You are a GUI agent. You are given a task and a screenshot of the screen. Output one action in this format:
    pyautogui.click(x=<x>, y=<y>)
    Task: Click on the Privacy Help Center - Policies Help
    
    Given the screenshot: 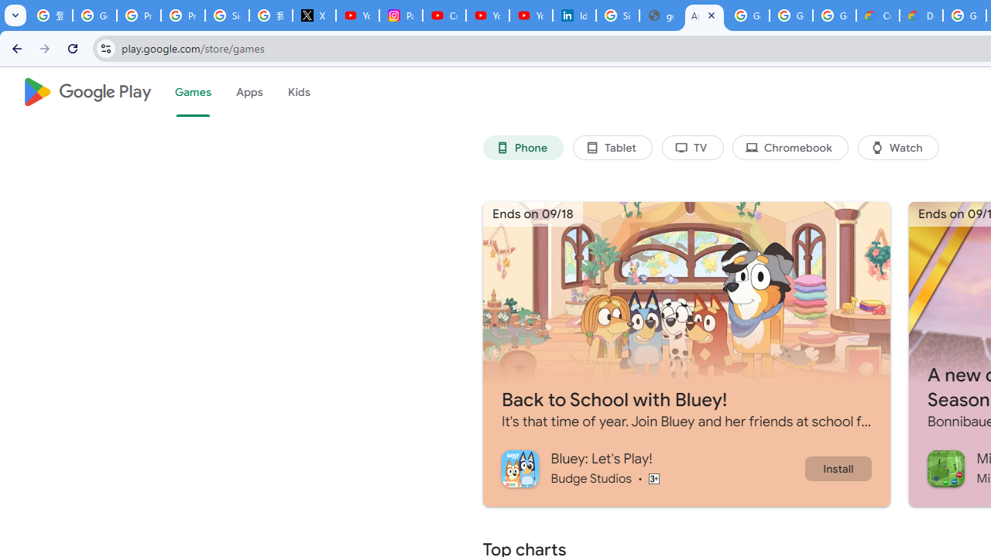 What is the action you would take?
    pyautogui.click(x=183, y=15)
    